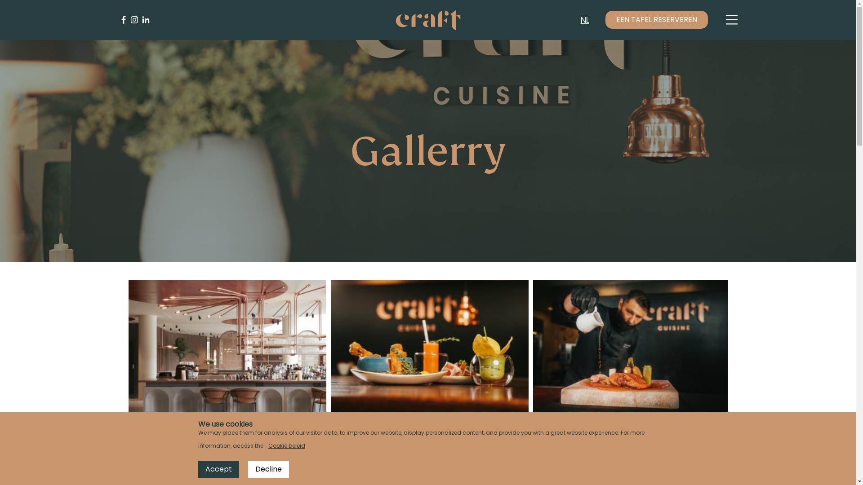 The height and width of the screenshot is (485, 863). I want to click on Accept, so click(218, 469).